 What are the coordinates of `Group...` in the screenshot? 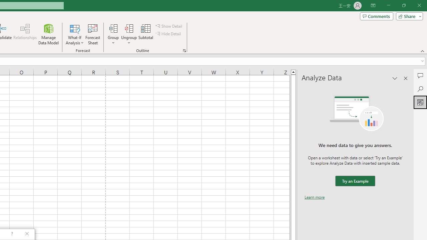 It's located at (113, 28).